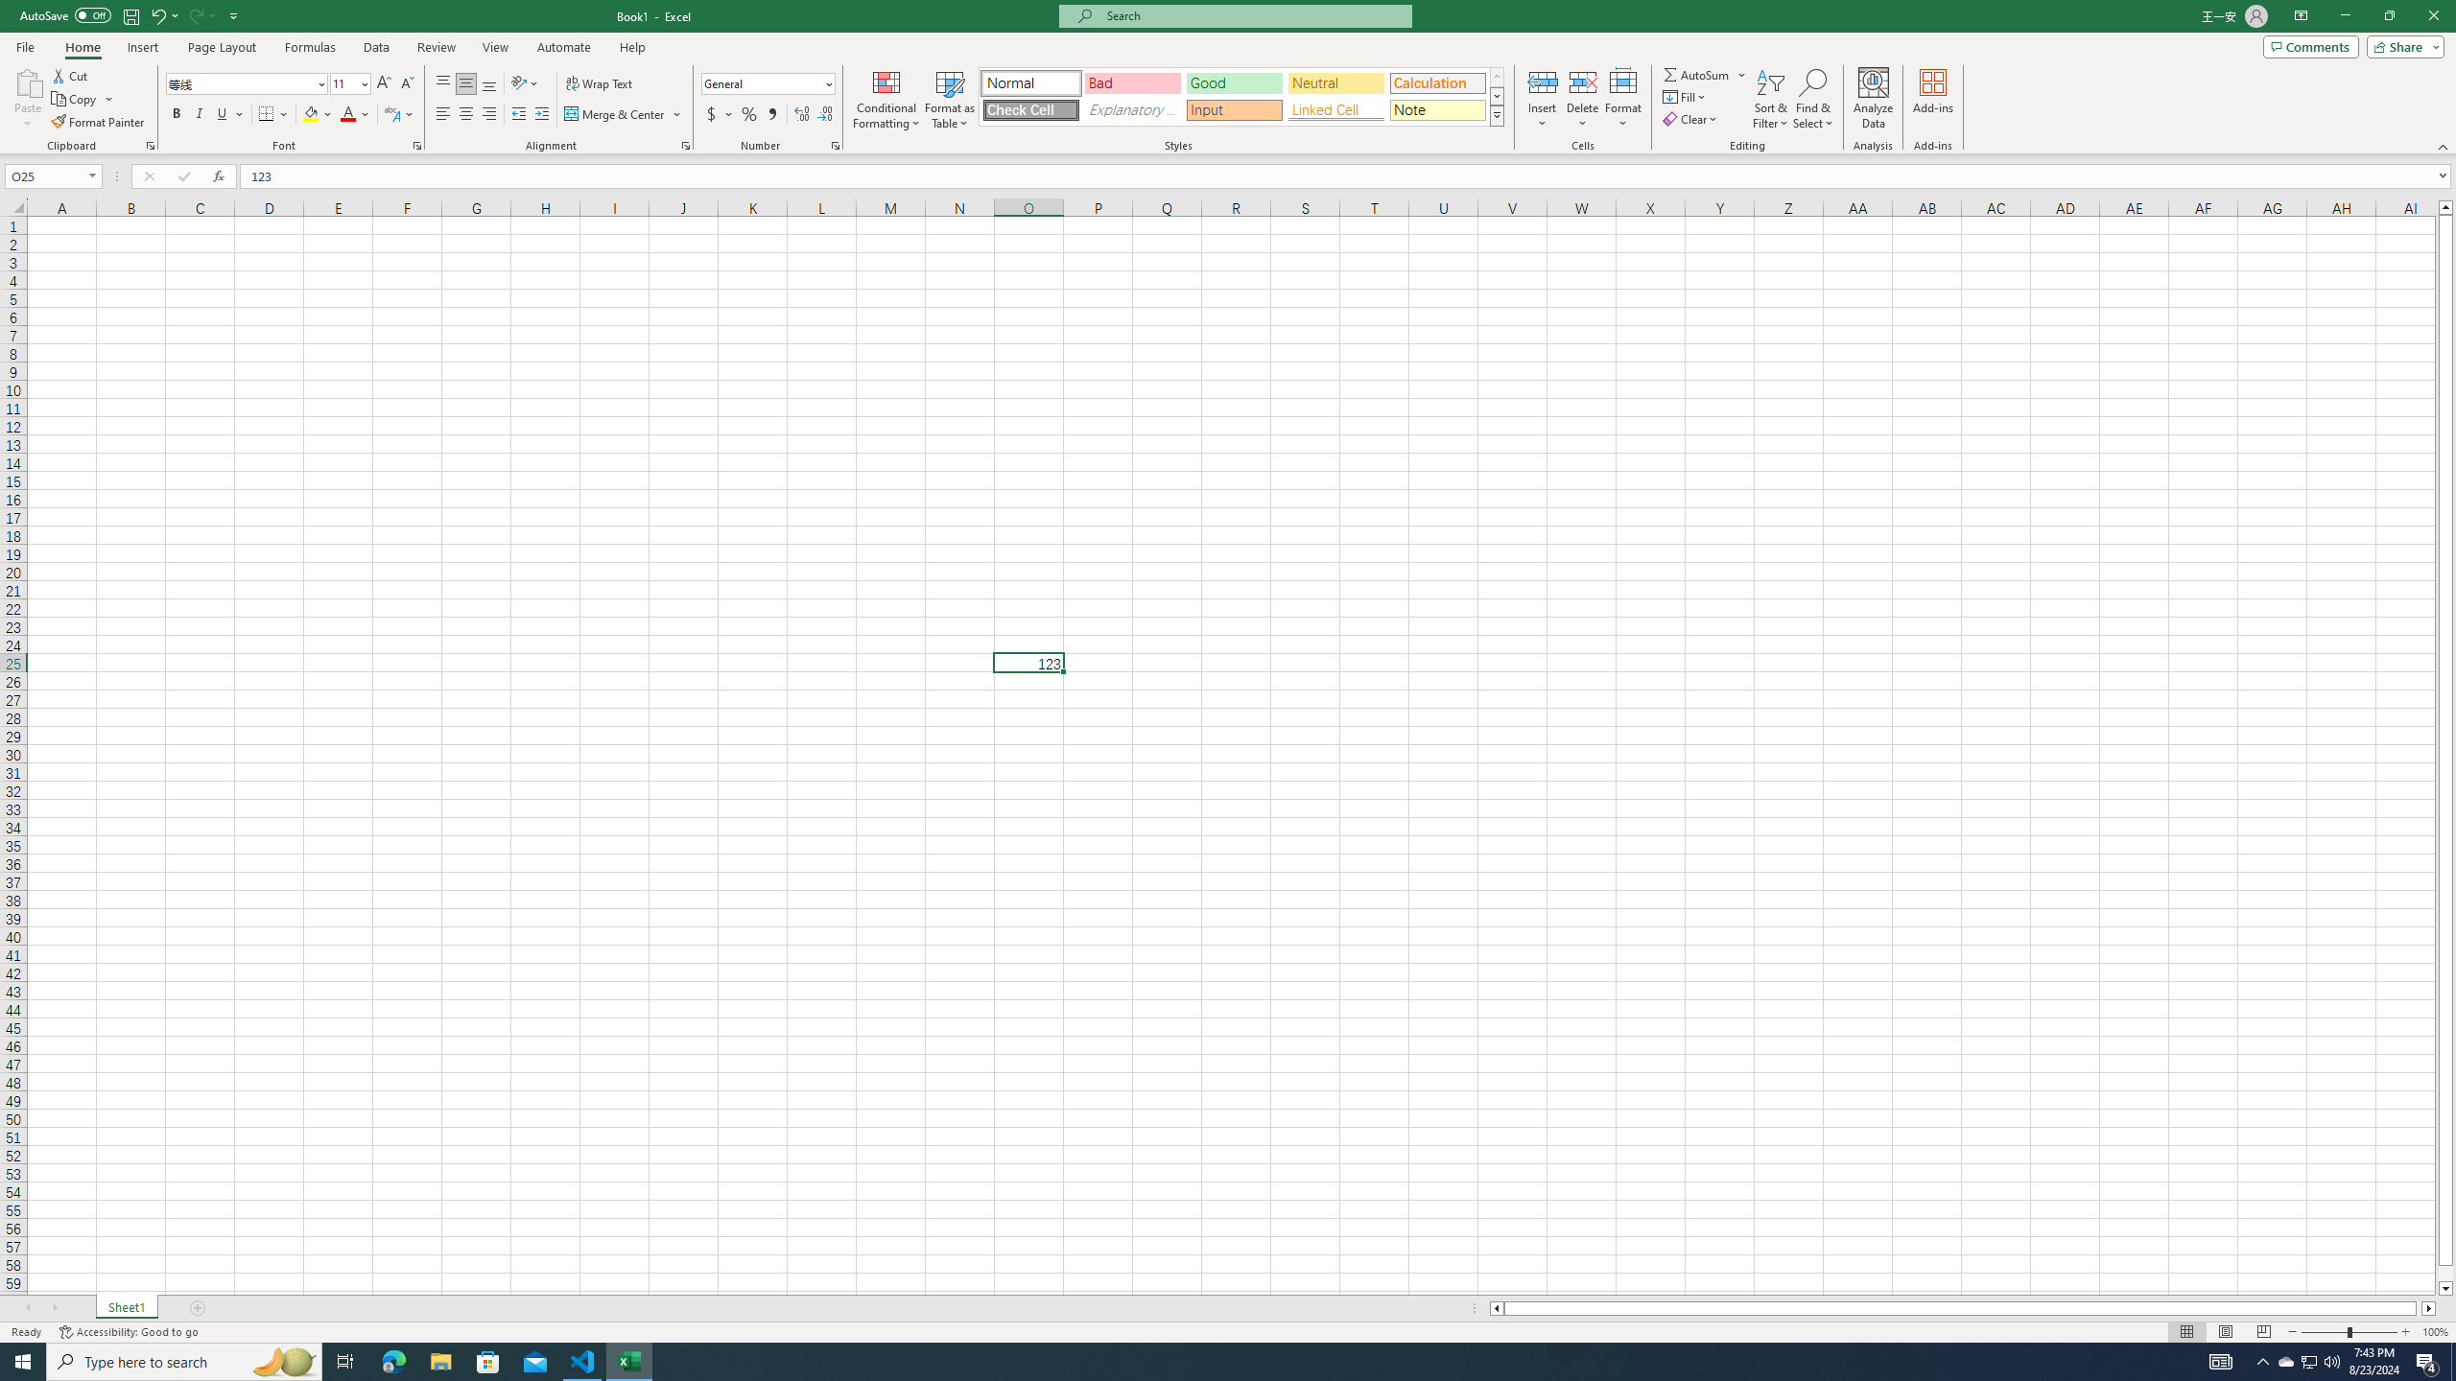 This screenshot has width=2456, height=1381. Describe the element at coordinates (55, 1308) in the screenshot. I see `Scroll Right` at that location.